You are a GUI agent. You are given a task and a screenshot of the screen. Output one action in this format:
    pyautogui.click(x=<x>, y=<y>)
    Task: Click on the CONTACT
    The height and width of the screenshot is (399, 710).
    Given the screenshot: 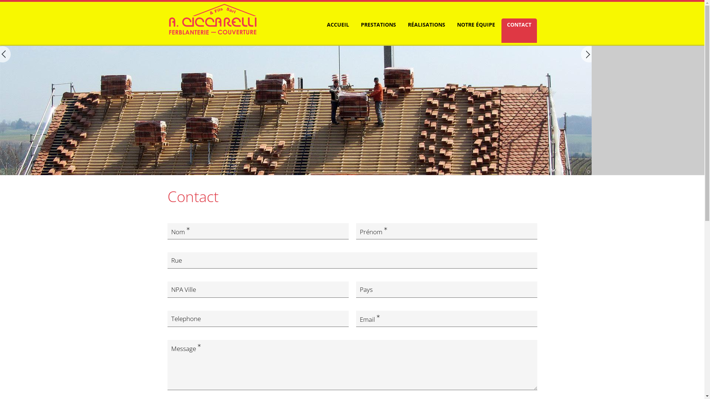 What is the action you would take?
    pyautogui.click(x=519, y=31)
    